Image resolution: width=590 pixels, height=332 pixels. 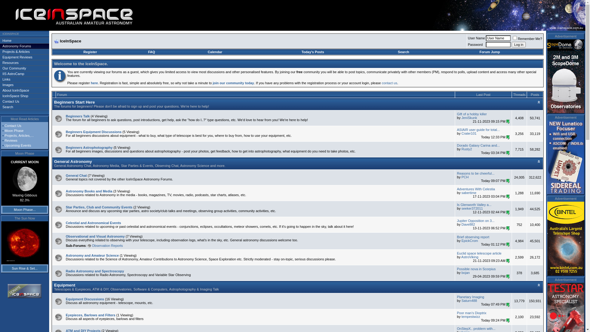 I want to click on Euclid space telescope article, so click(x=479, y=253).